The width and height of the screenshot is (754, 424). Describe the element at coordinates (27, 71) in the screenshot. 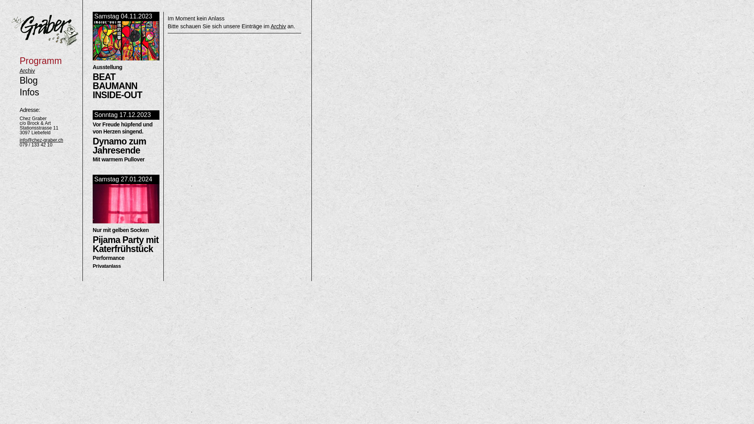

I see `Archiv` at that location.